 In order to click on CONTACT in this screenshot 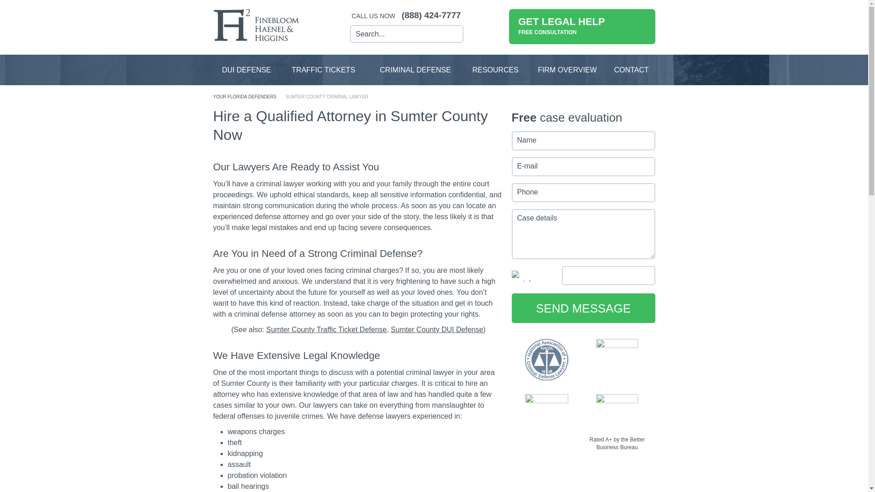, I will do `click(631, 69)`.